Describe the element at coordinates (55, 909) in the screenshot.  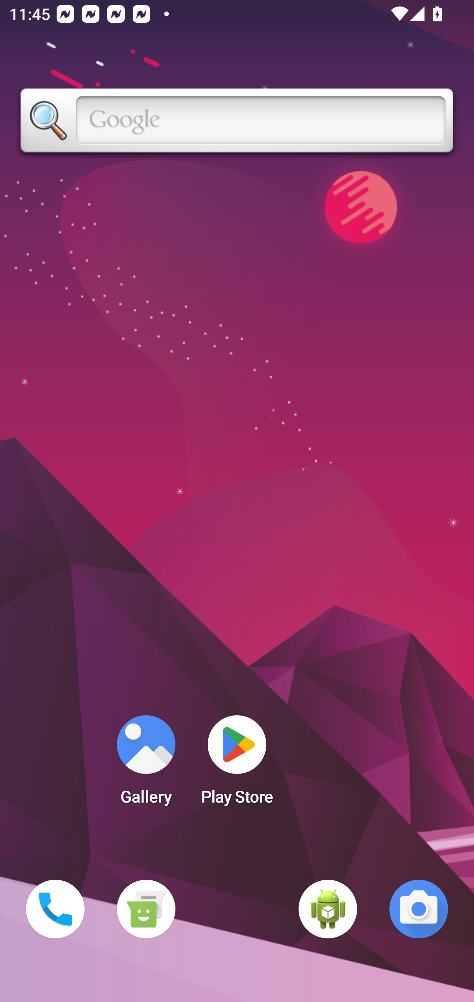
I see `Phone` at that location.